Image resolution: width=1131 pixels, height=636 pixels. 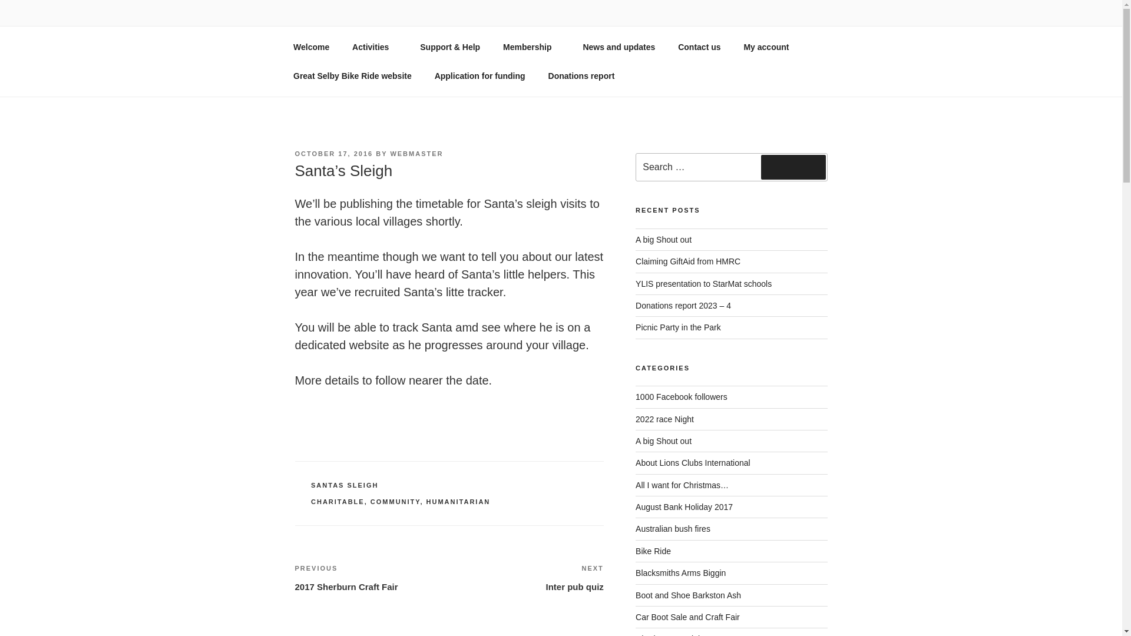 I want to click on Great Selby Bike Ride website, so click(x=371, y=577).